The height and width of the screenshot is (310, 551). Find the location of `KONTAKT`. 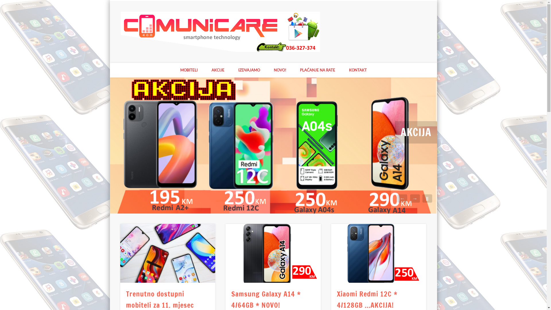

KONTAKT is located at coordinates (358, 70).